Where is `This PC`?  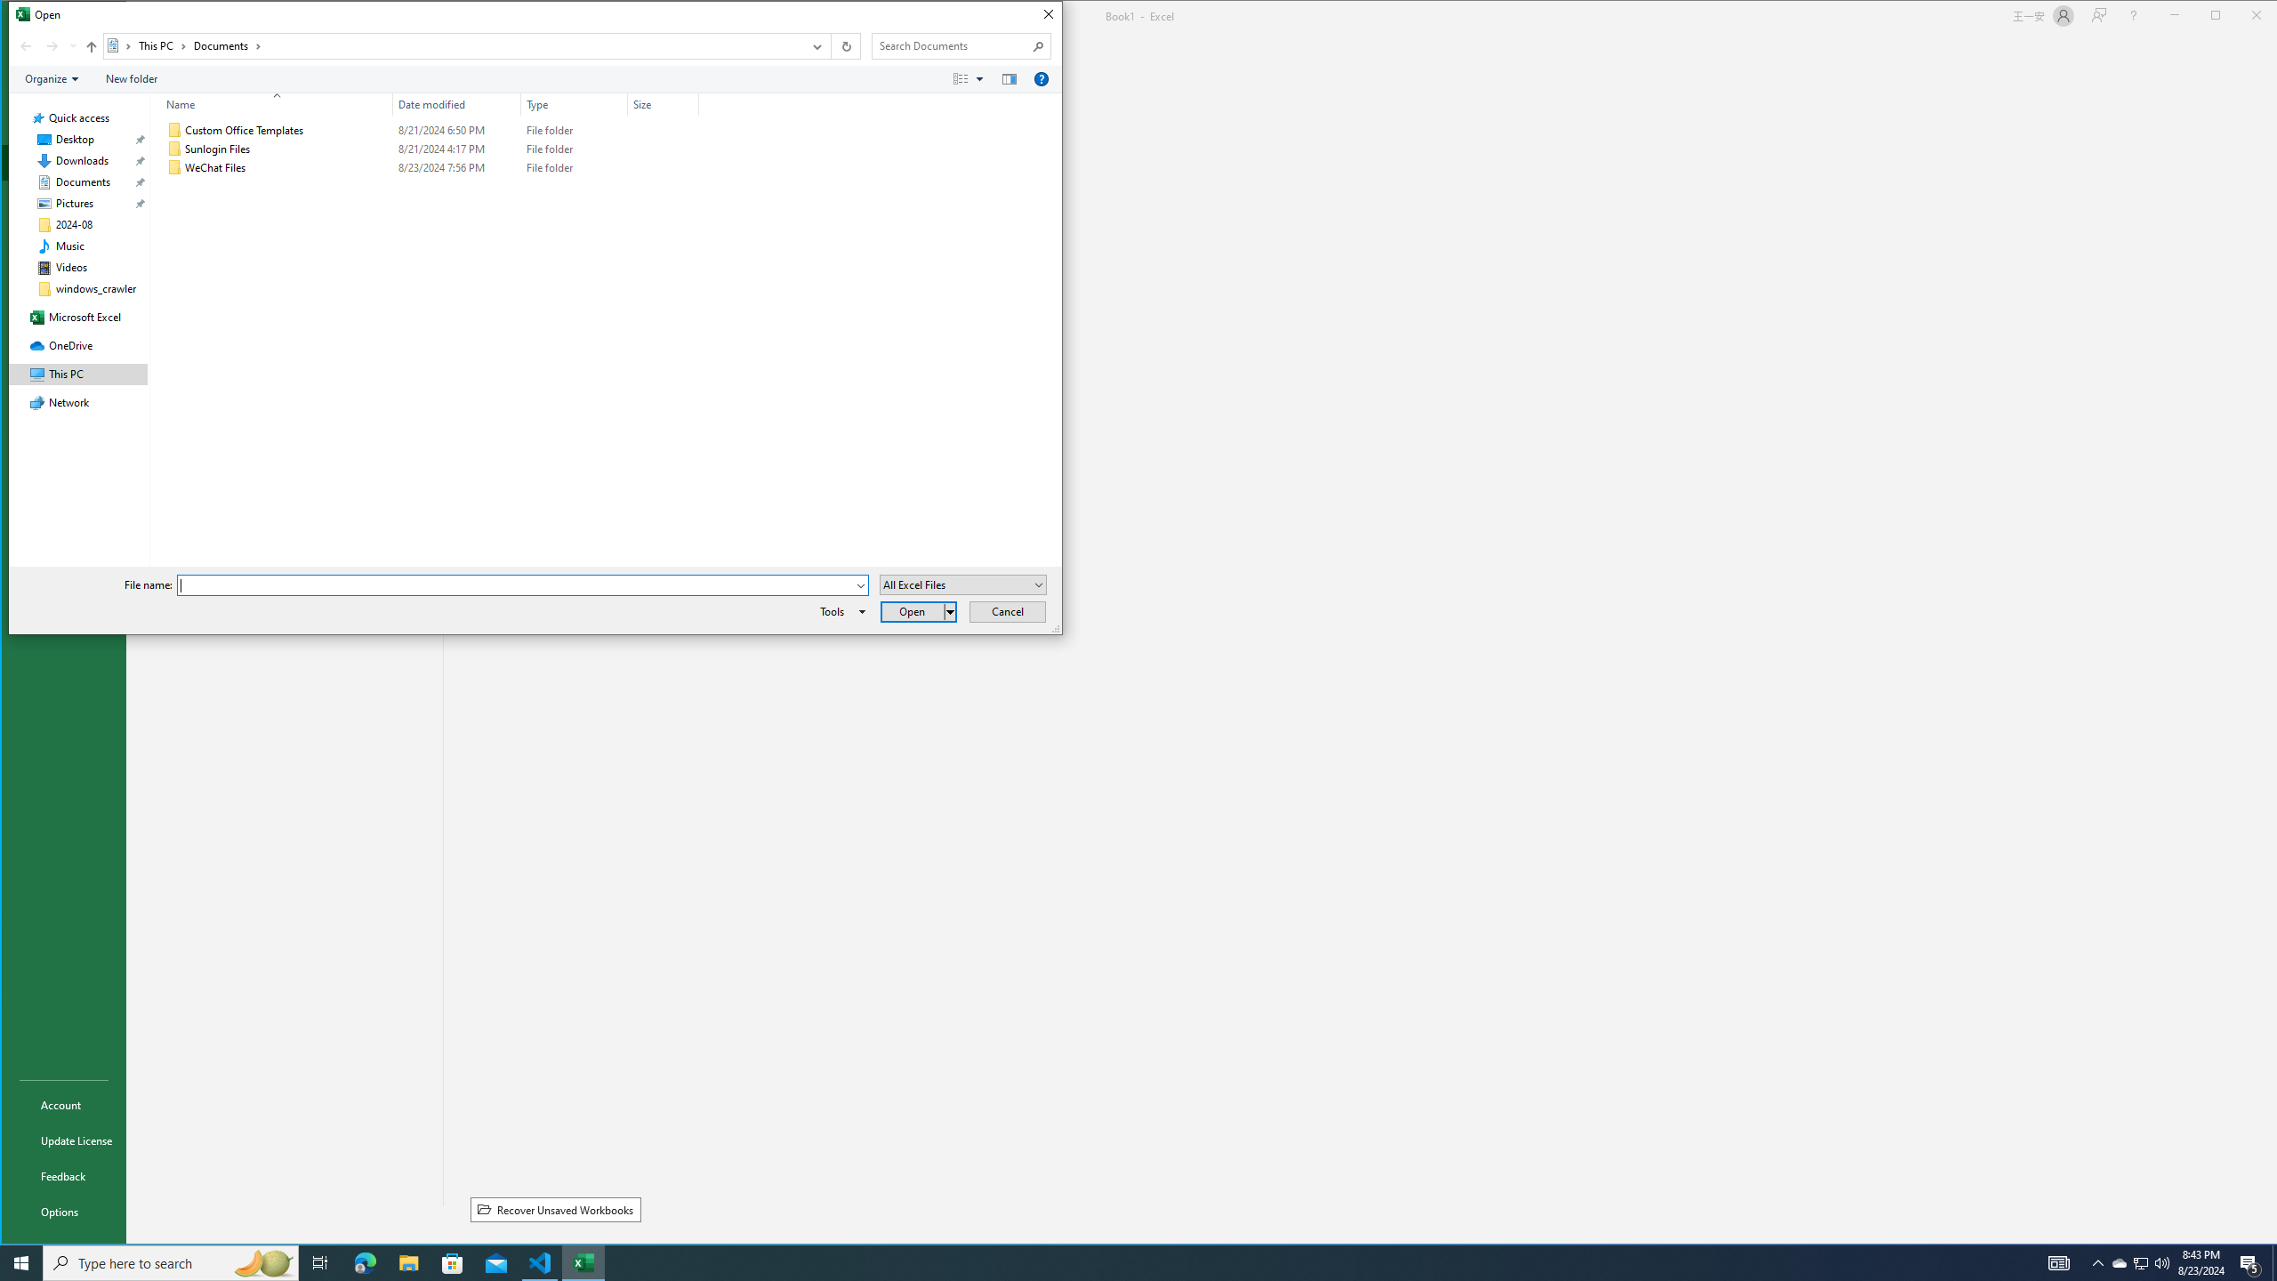 This PC is located at coordinates (163, 46).